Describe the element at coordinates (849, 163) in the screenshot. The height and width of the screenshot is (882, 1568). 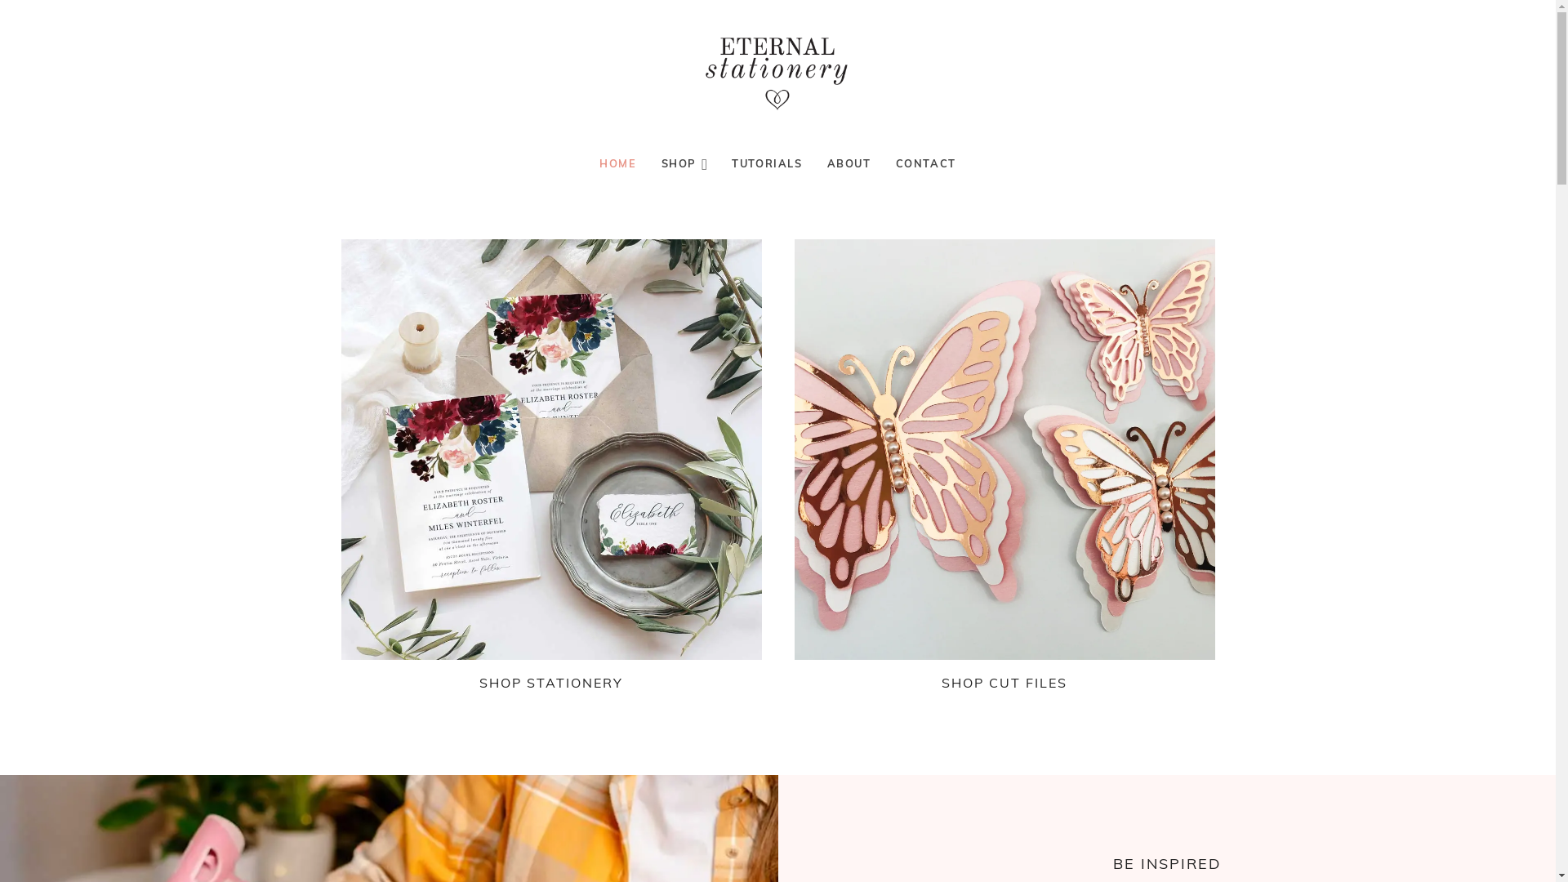
I see `ABOUT` at that location.